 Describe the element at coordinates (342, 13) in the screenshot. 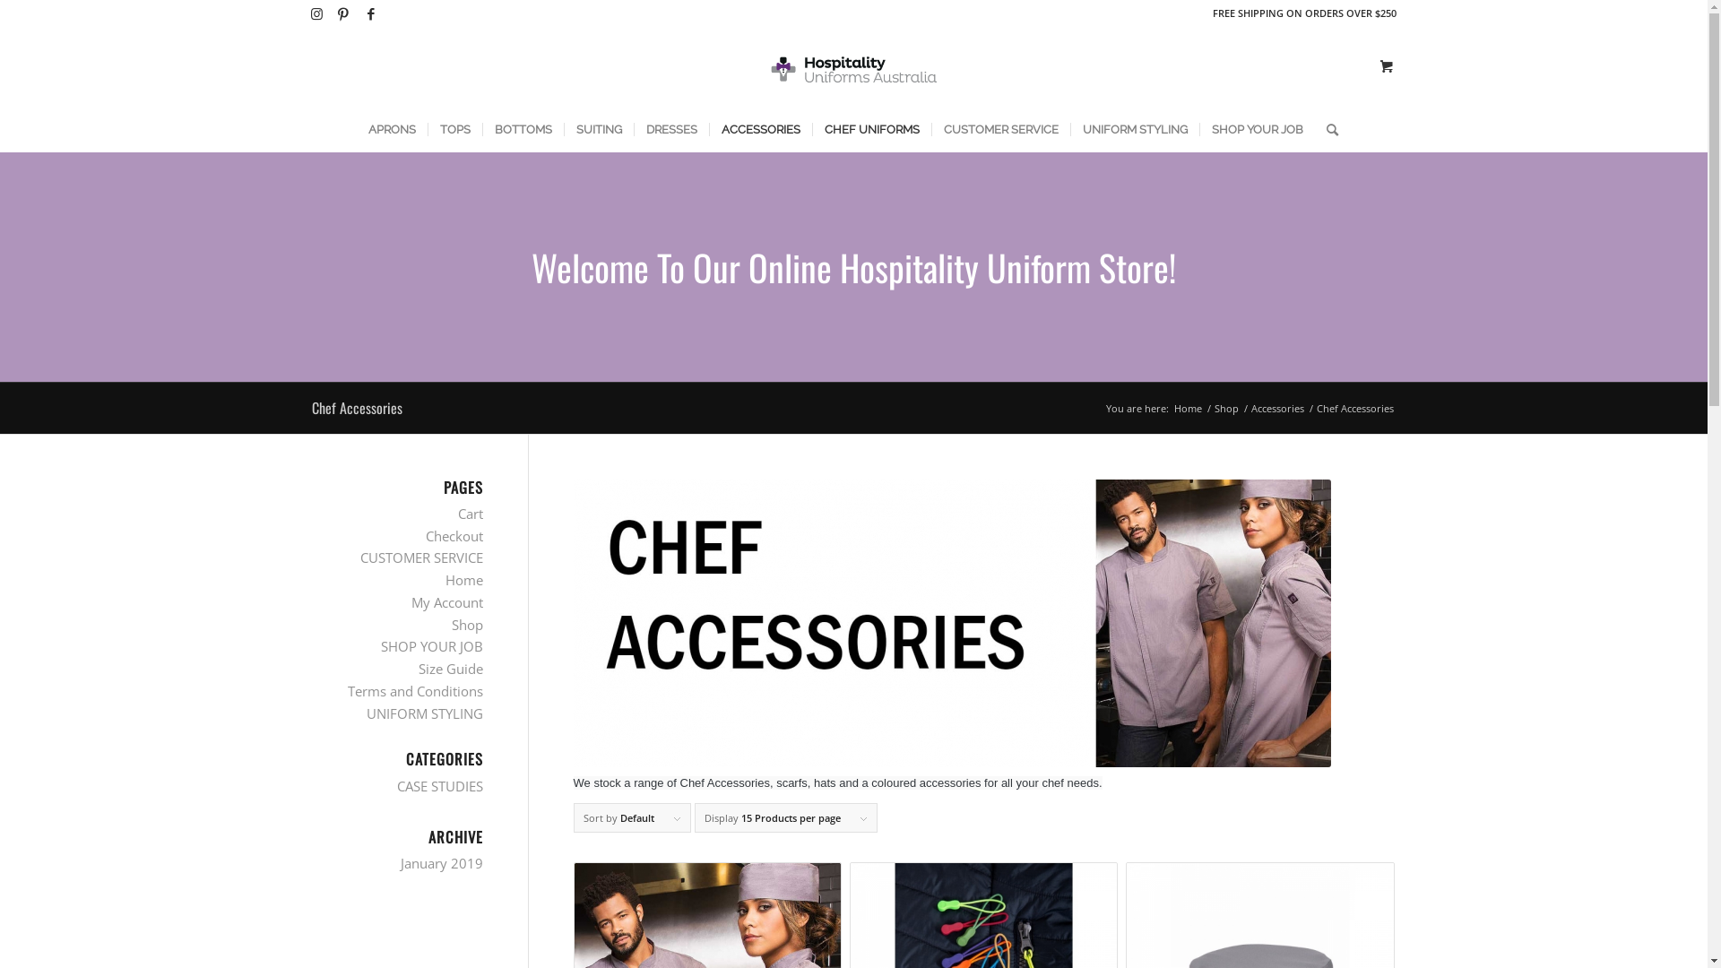

I see `Pinterest` at that location.